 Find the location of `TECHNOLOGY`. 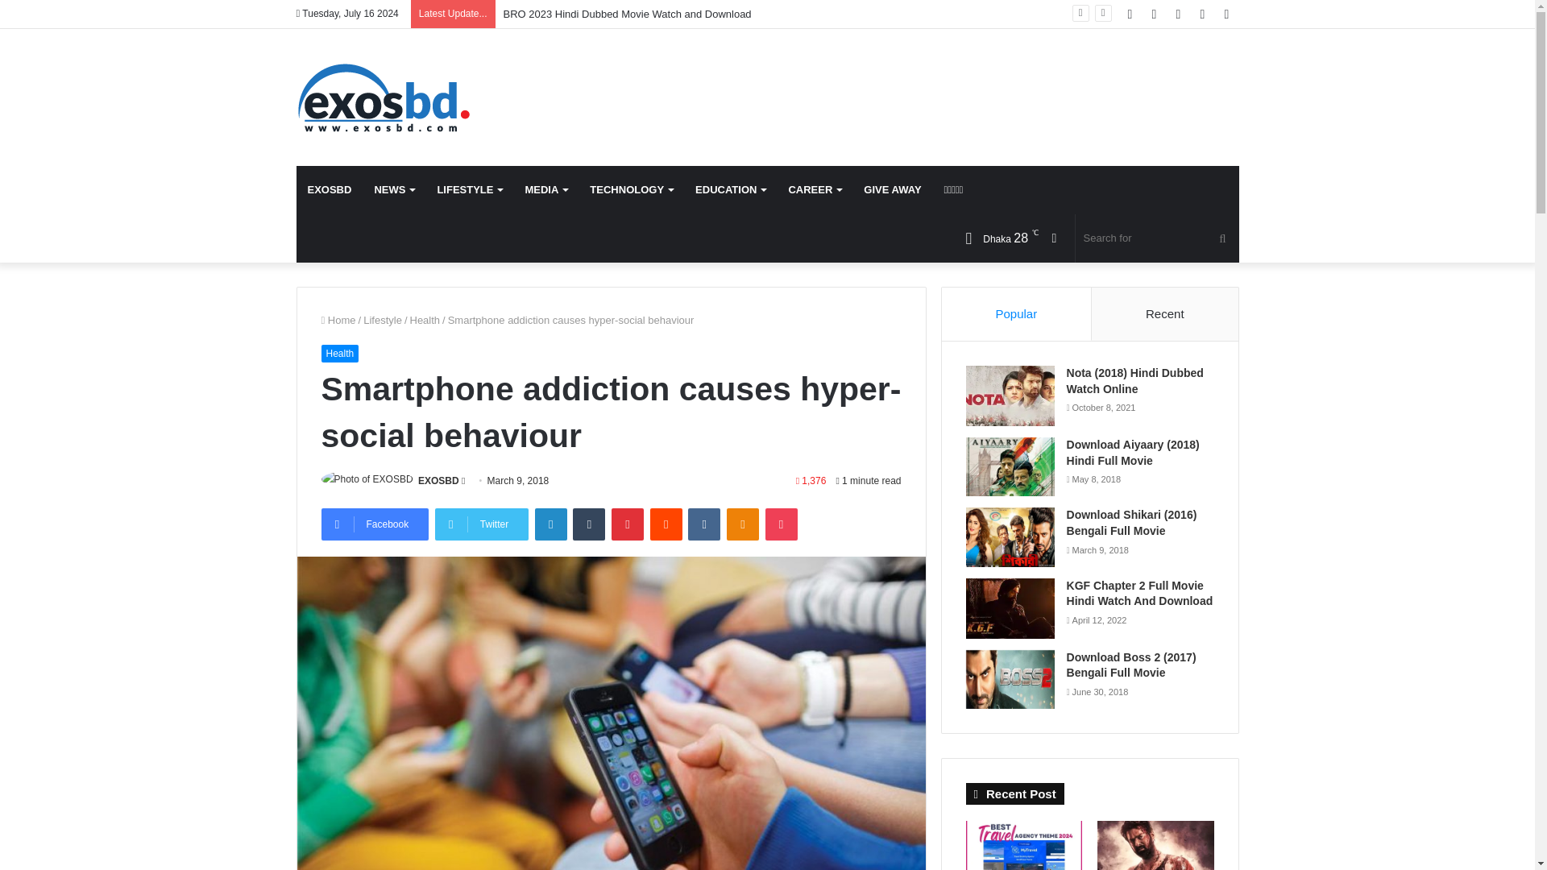

TECHNOLOGY is located at coordinates (631, 190).